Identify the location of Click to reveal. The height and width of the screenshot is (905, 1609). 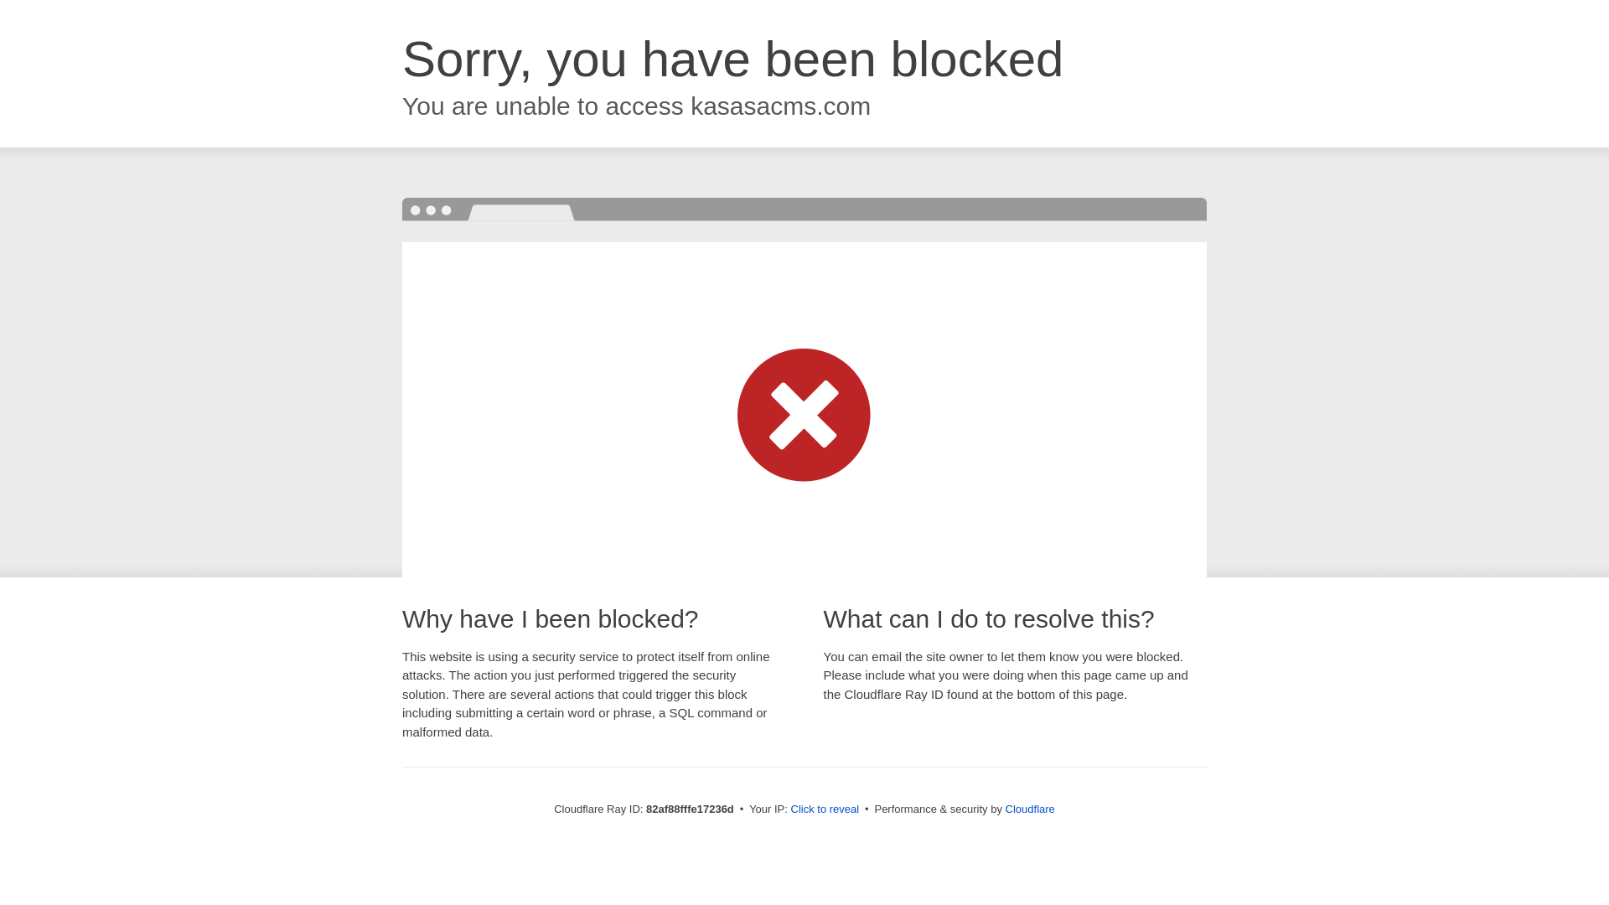
(825, 809).